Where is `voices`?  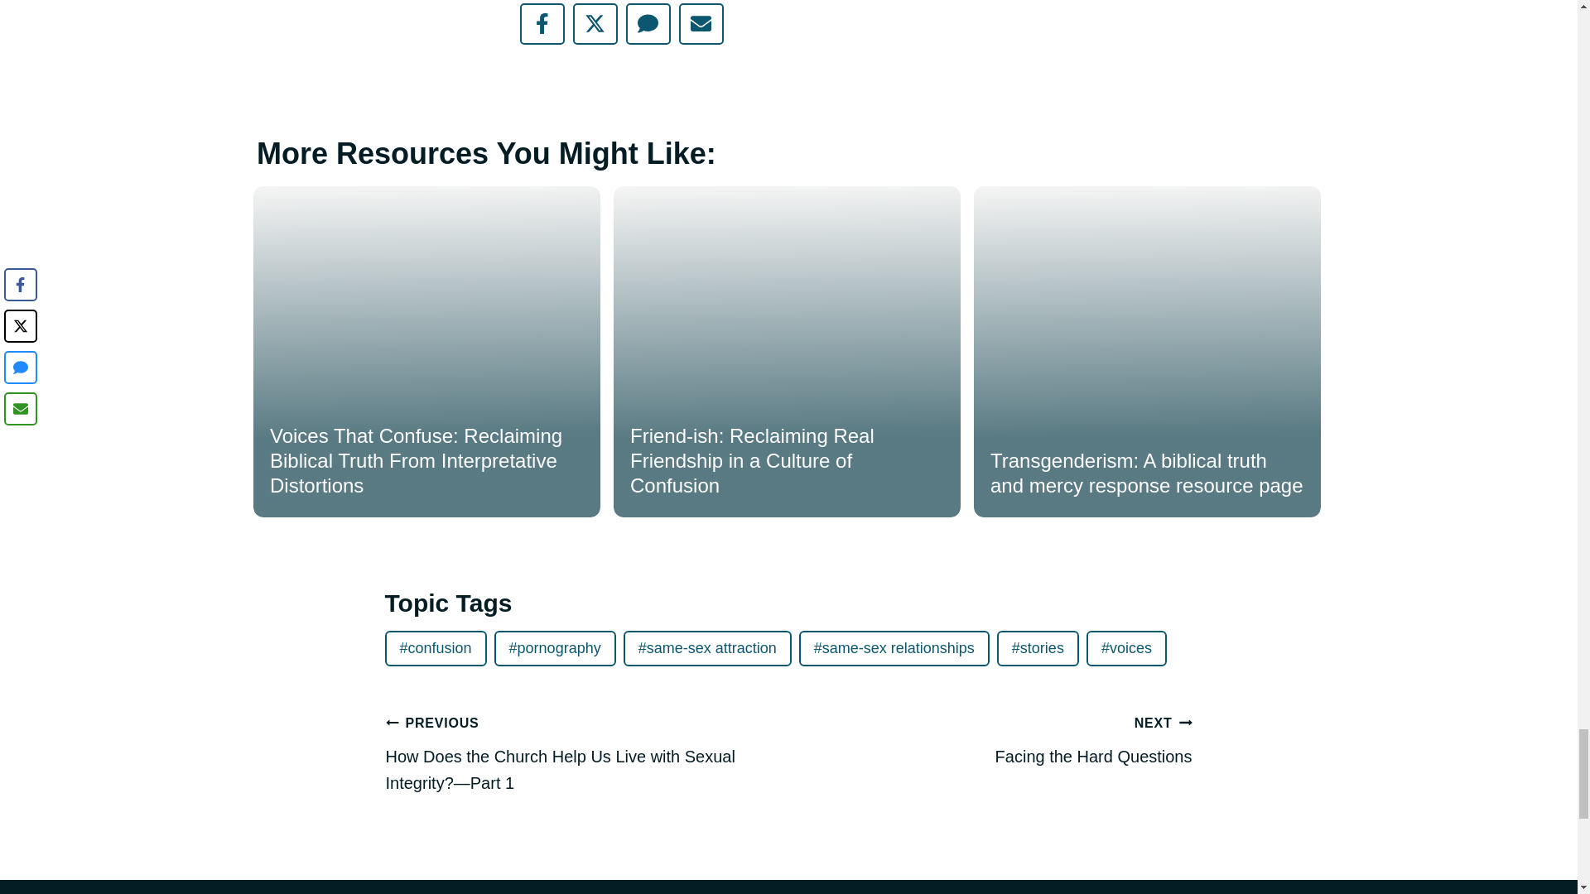
voices is located at coordinates (1126, 648).